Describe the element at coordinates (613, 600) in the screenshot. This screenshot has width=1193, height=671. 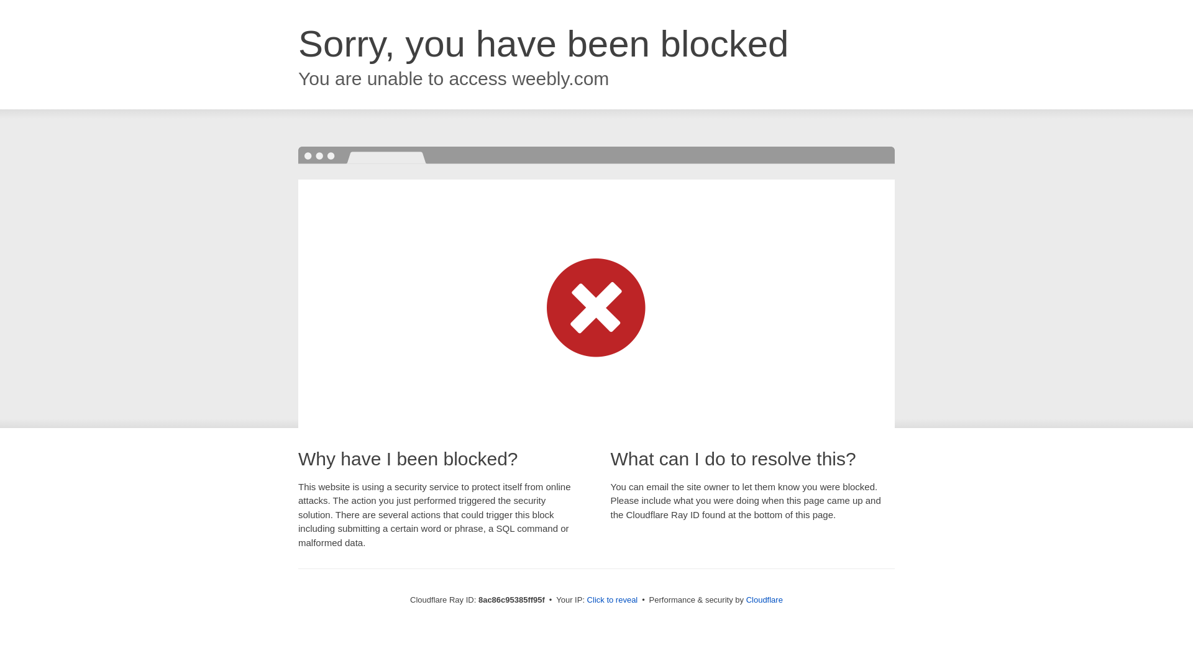
I see `Click to reveal` at that location.